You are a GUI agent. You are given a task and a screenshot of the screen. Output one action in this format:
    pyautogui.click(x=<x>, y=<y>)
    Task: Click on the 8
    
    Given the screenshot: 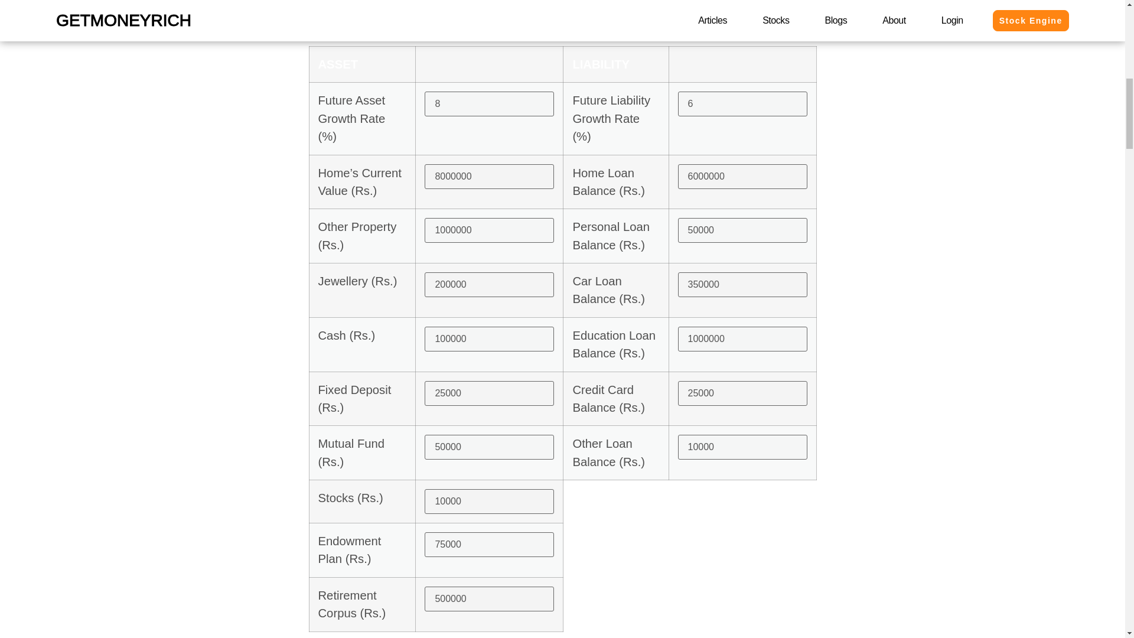 What is the action you would take?
    pyautogui.click(x=489, y=104)
    